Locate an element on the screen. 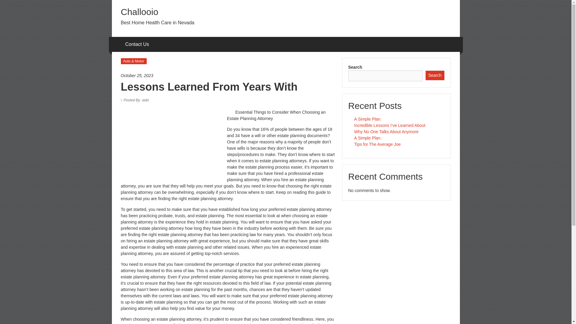 The height and width of the screenshot is (324, 576). 5:49 am is located at coordinates (228, 76).